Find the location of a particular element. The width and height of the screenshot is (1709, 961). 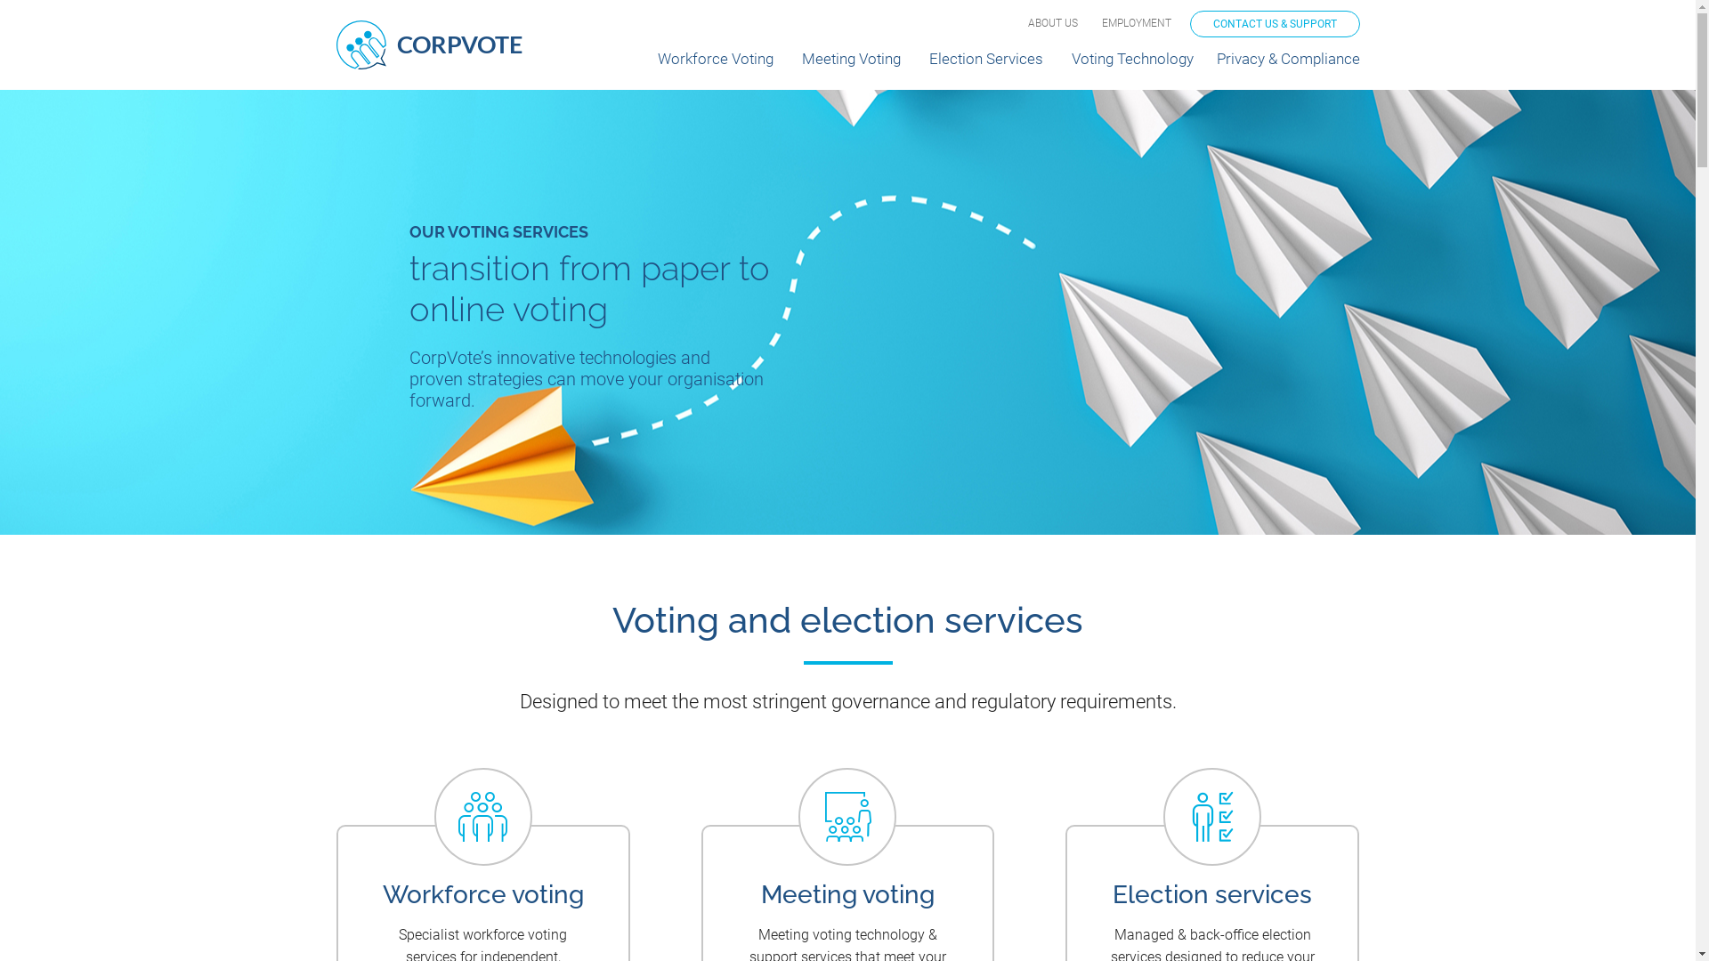

EMPLOYMENT is located at coordinates (1137, 23).